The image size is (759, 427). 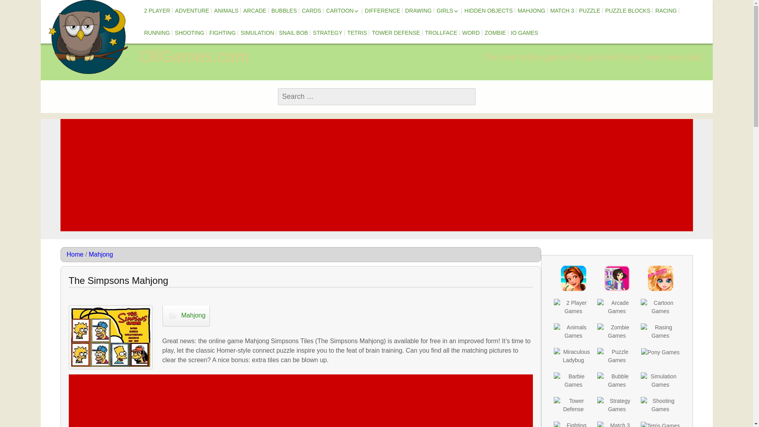 I want to click on CARTOON, so click(x=343, y=11).